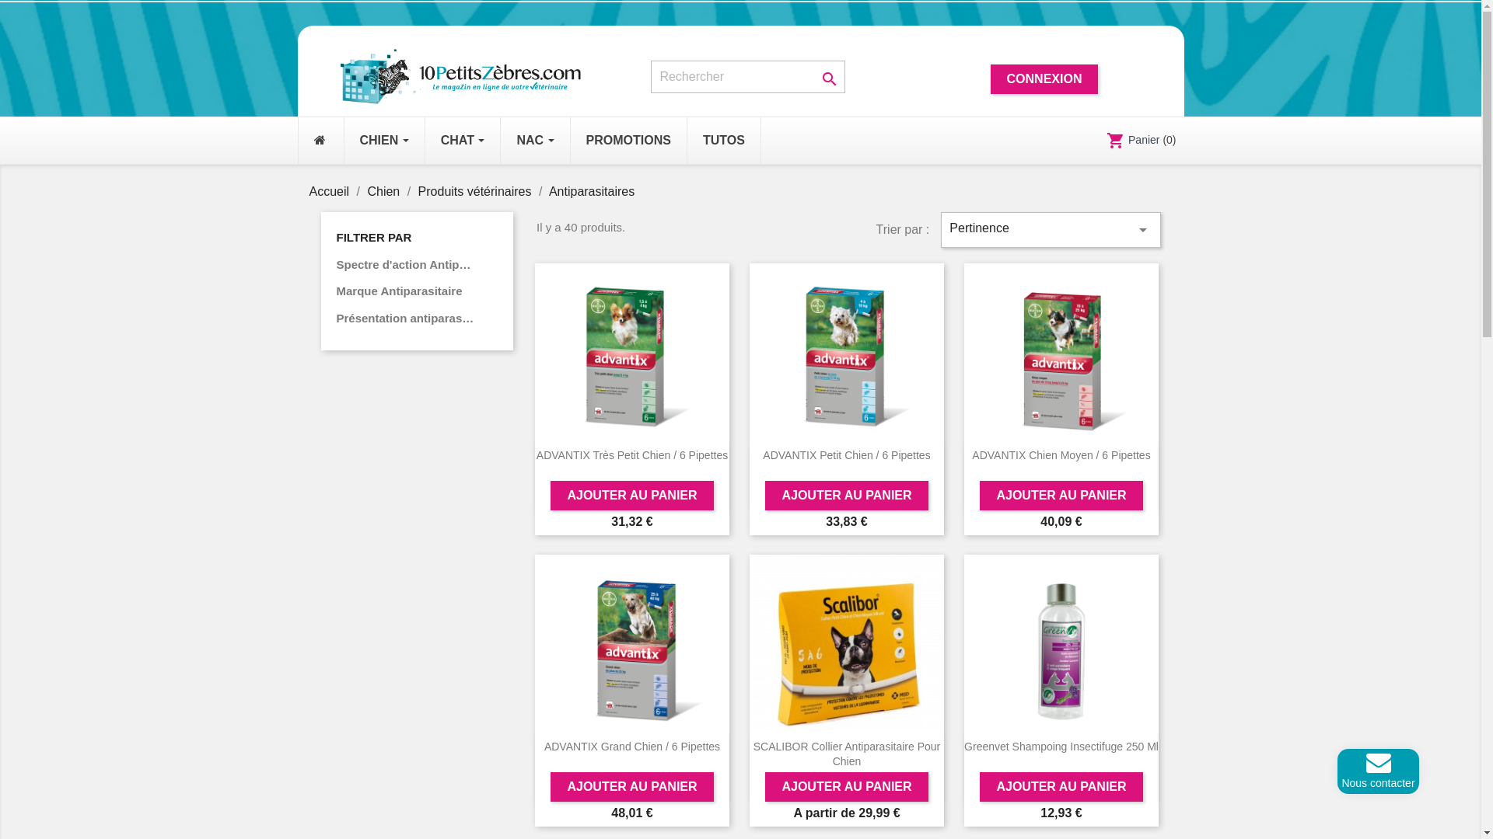 The image size is (1493, 839). What do you see at coordinates (1061, 496) in the screenshot?
I see `AJOUTER AU PANIER` at bounding box center [1061, 496].